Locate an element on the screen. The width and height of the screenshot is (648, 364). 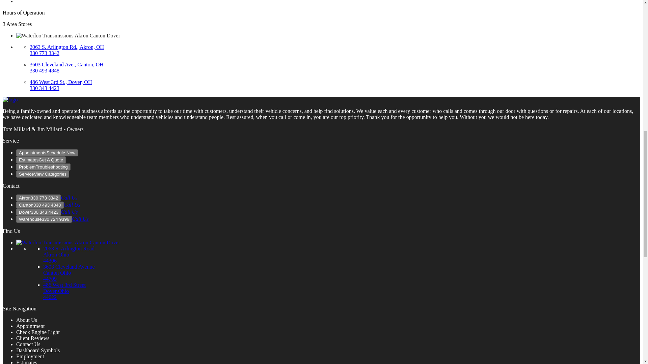
Canton Transmission Shop is located at coordinates (67, 64).